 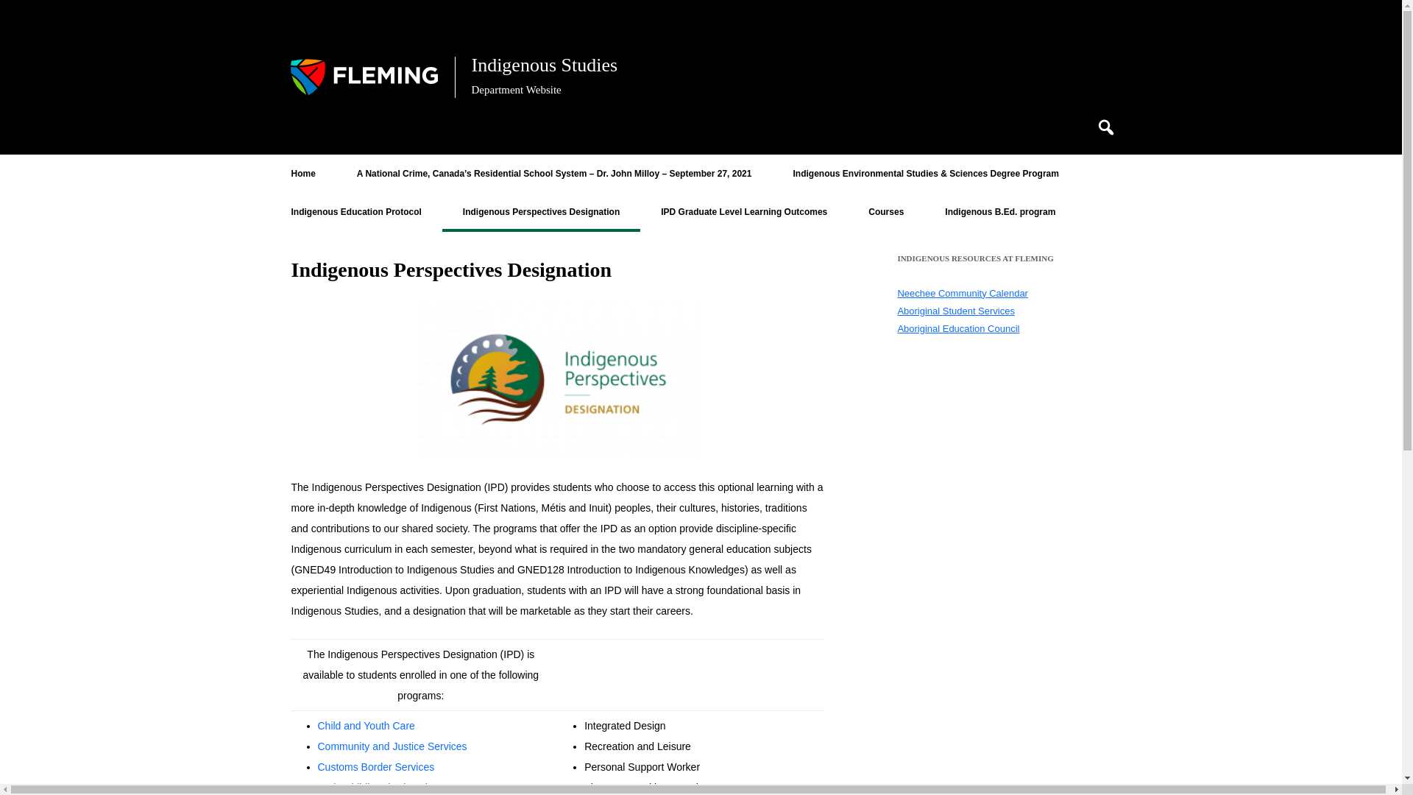 I want to click on Indigenous Studies, so click(x=544, y=66).